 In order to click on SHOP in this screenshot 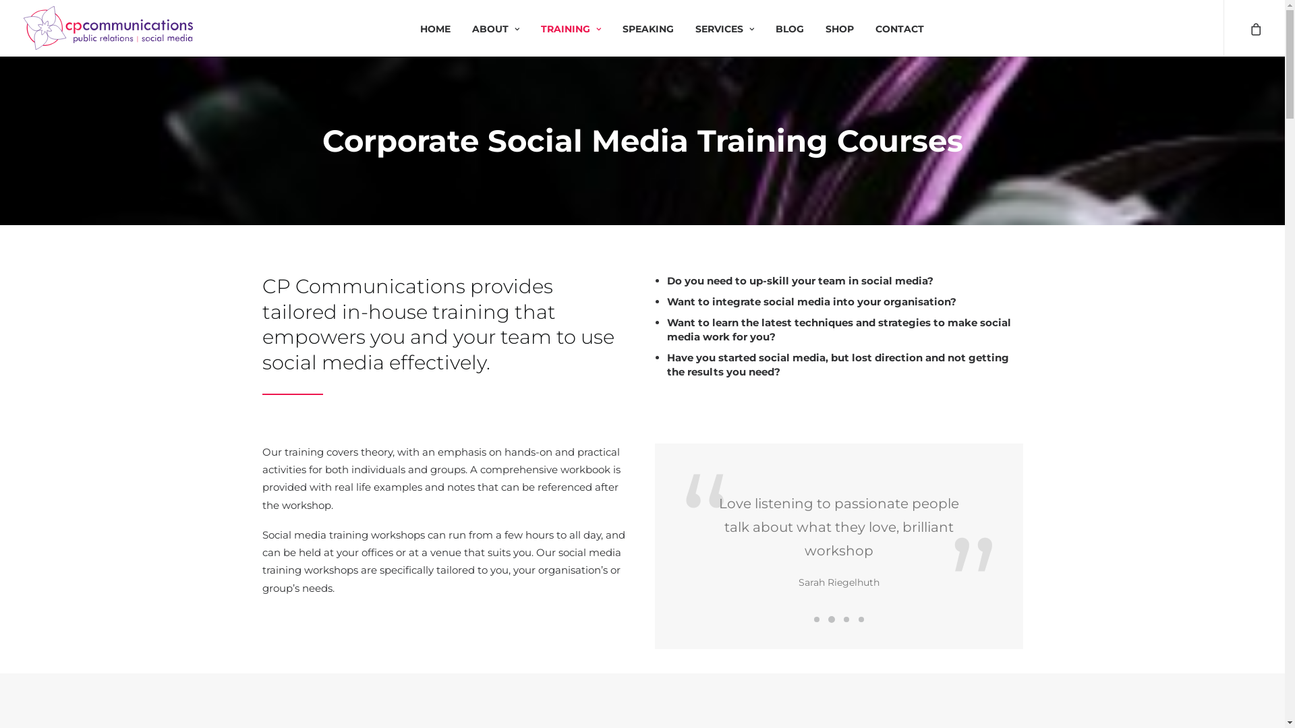, I will do `click(840, 28)`.